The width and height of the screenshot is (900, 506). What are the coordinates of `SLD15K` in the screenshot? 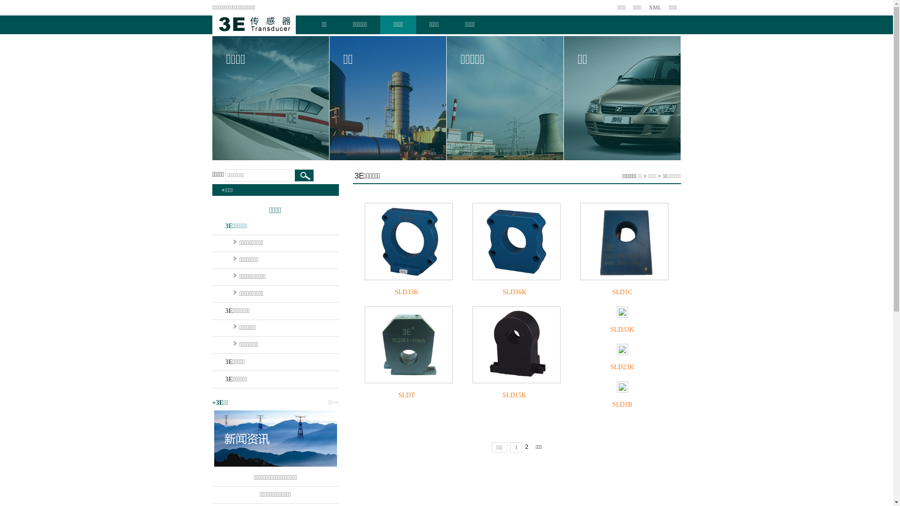 It's located at (515, 395).